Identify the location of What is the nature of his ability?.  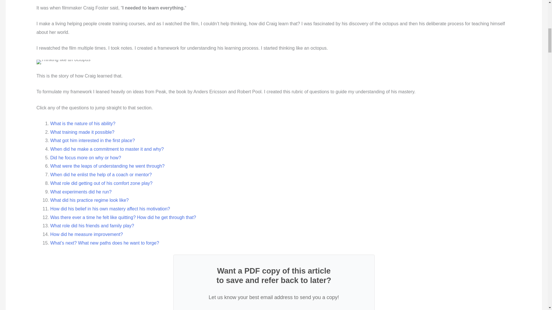
(83, 123).